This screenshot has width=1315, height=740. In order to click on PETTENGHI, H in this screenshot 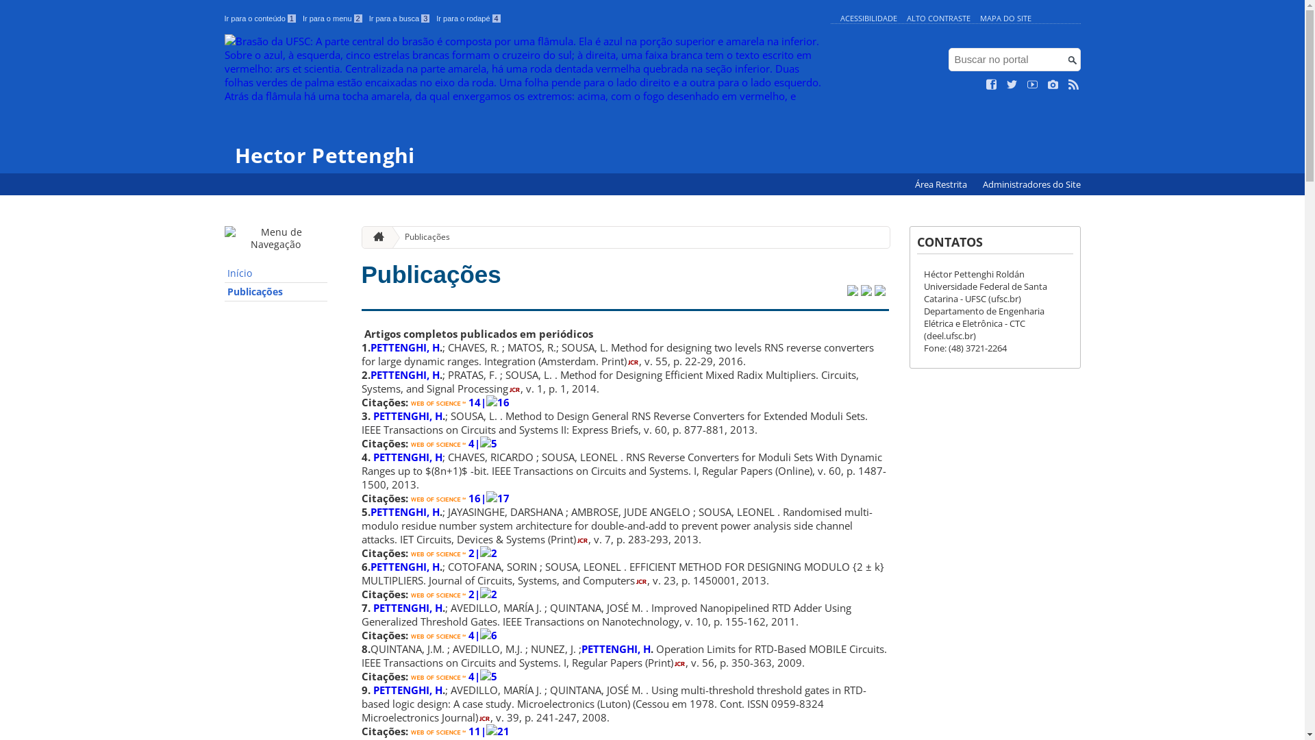, I will do `click(404, 347)`.